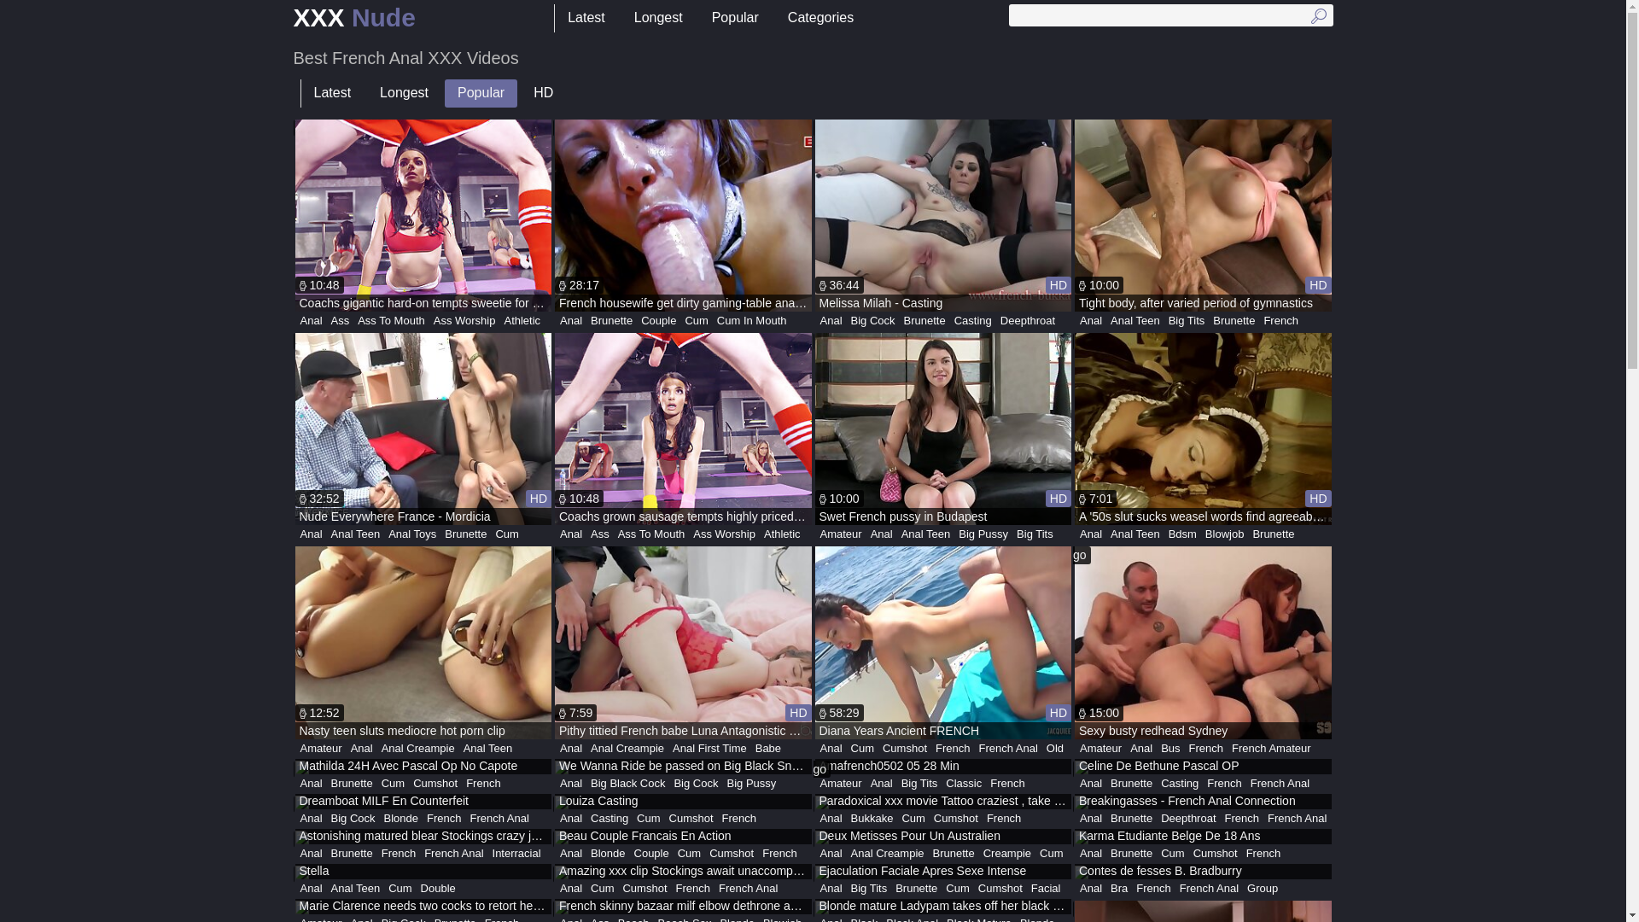 This screenshot has width=1639, height=922. What do you see at coordinates (311, 854) in the screenshot?
I see `Anal` at bounding box center [311, 854].